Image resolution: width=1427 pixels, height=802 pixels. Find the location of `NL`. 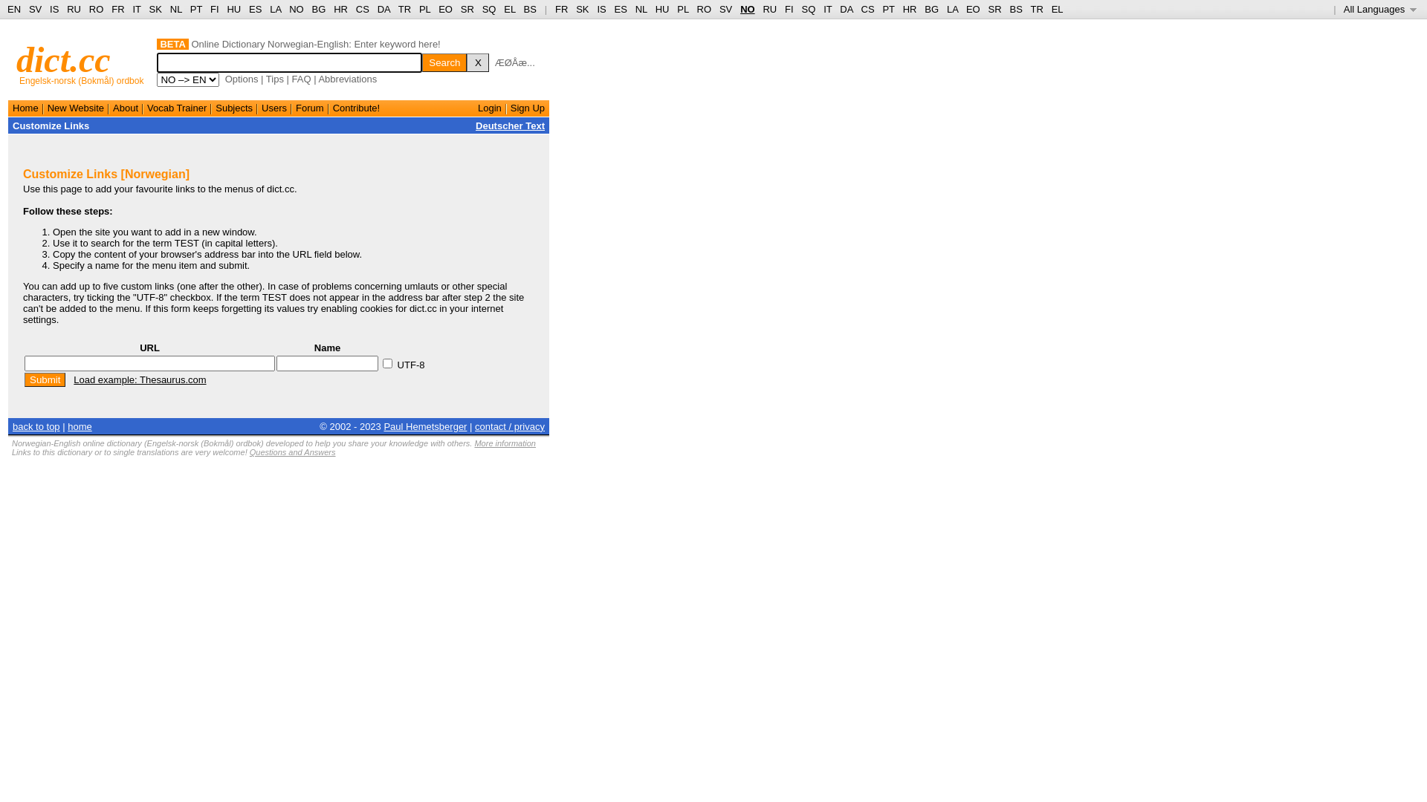

NL is located at coordinates (175, 9).